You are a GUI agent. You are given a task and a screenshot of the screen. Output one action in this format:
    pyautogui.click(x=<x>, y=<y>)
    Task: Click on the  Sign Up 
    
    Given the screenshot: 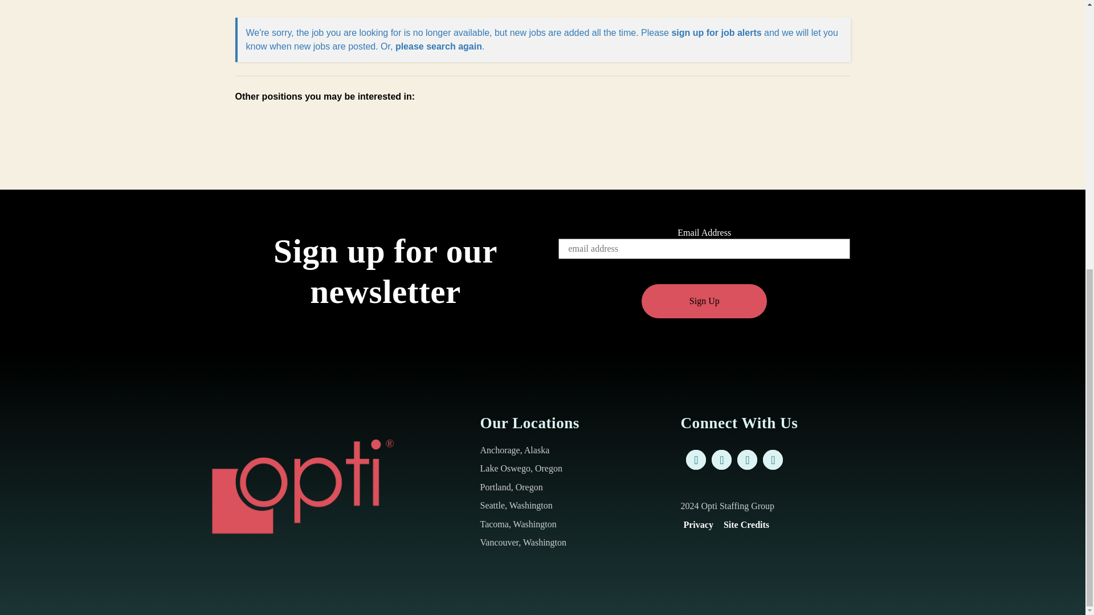 What is the action you would take?
    pyautogui.click(x=704, y=301)
    